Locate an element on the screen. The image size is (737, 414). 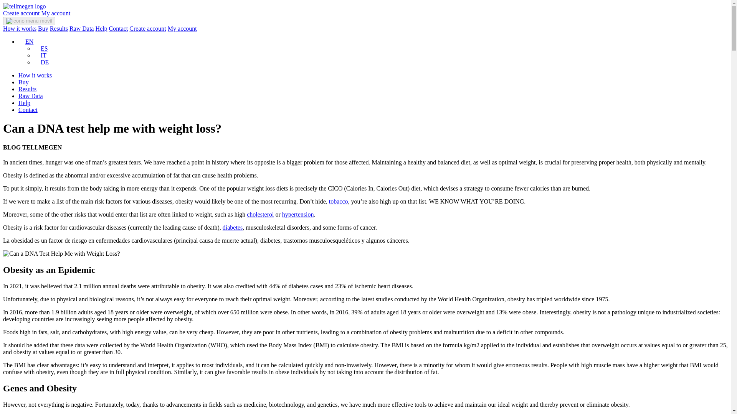
ES is located at coordinates (41, 48).